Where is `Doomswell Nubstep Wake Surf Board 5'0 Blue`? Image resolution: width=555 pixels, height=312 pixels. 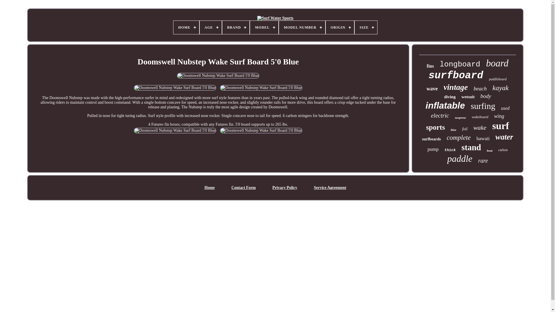
Doomswell Nubstep Wake Surf Board 5'0 Blue is located at coordinates (218, 76).